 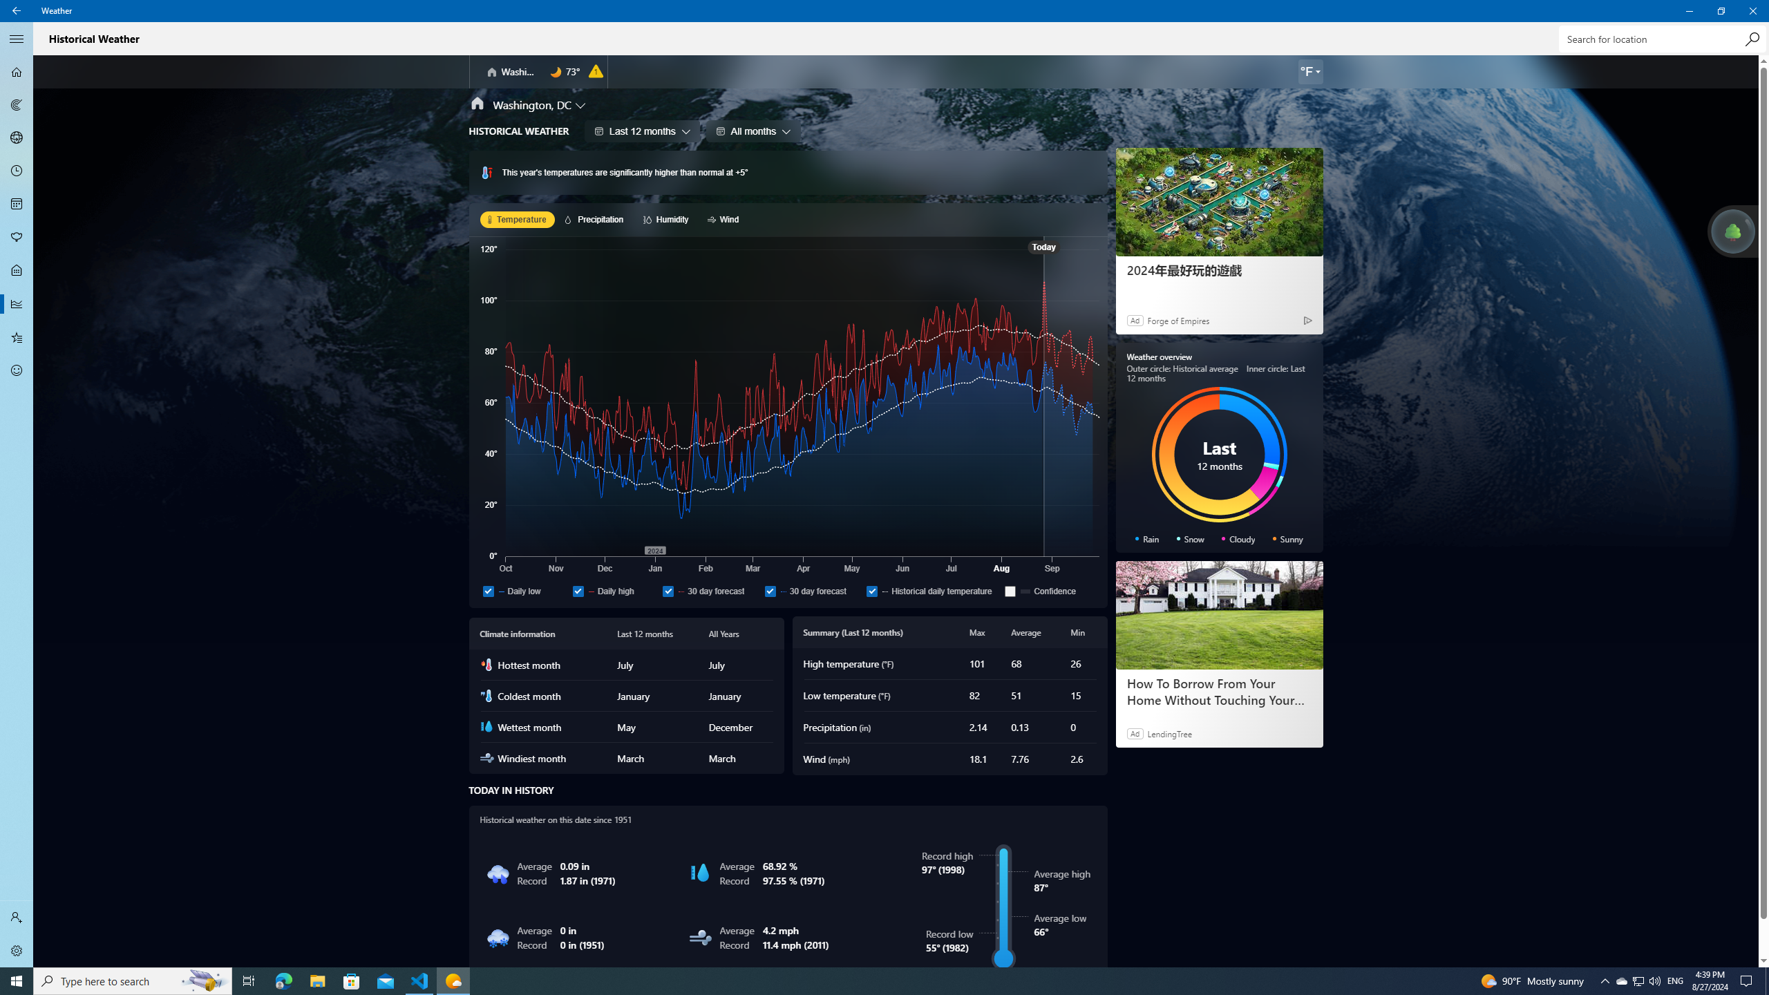 I want to click on 3D Maps - Not Selected, so click(x=17, y=138).